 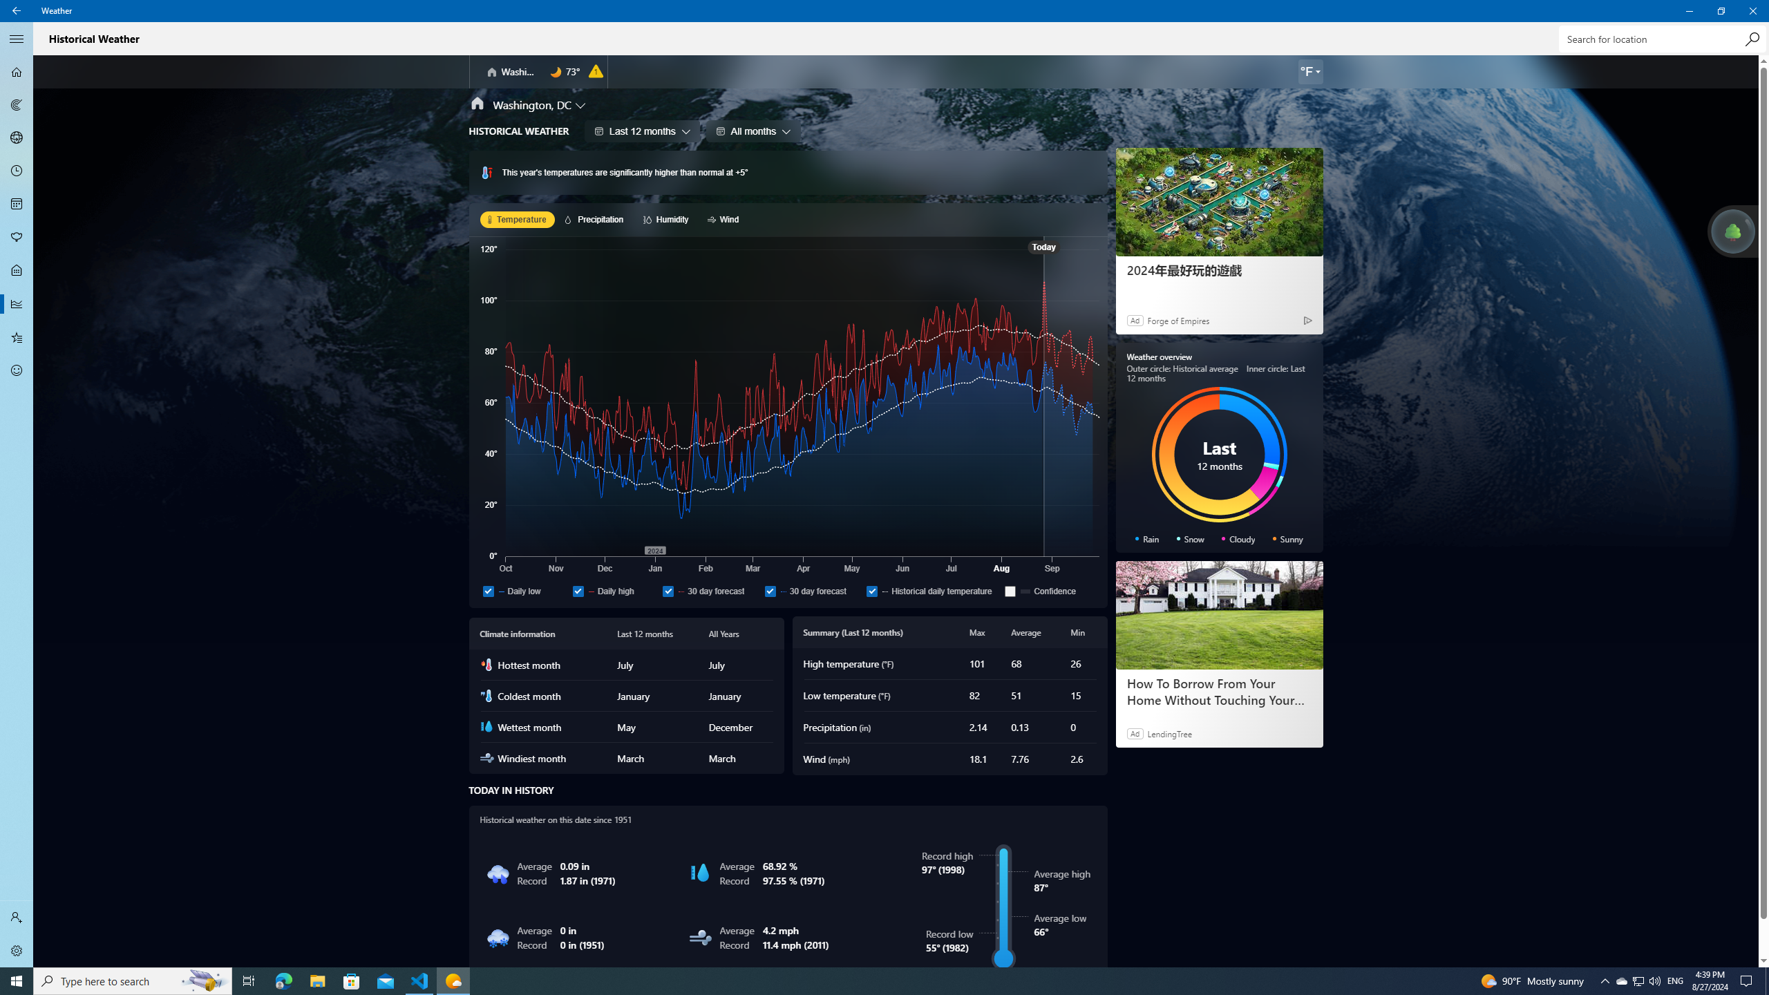 I want to click on 3D Maps - Not Selected, so click(x=17, y=138).